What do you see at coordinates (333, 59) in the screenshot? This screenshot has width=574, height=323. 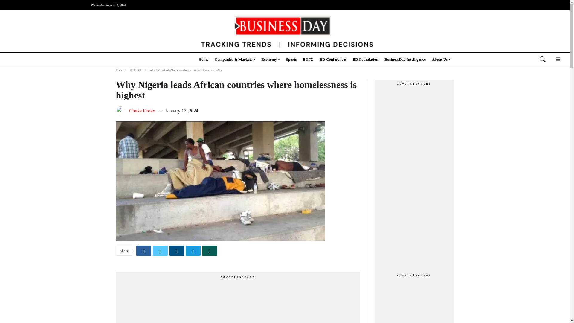 I see `BD Conferences` at bounding box center [333, 59].